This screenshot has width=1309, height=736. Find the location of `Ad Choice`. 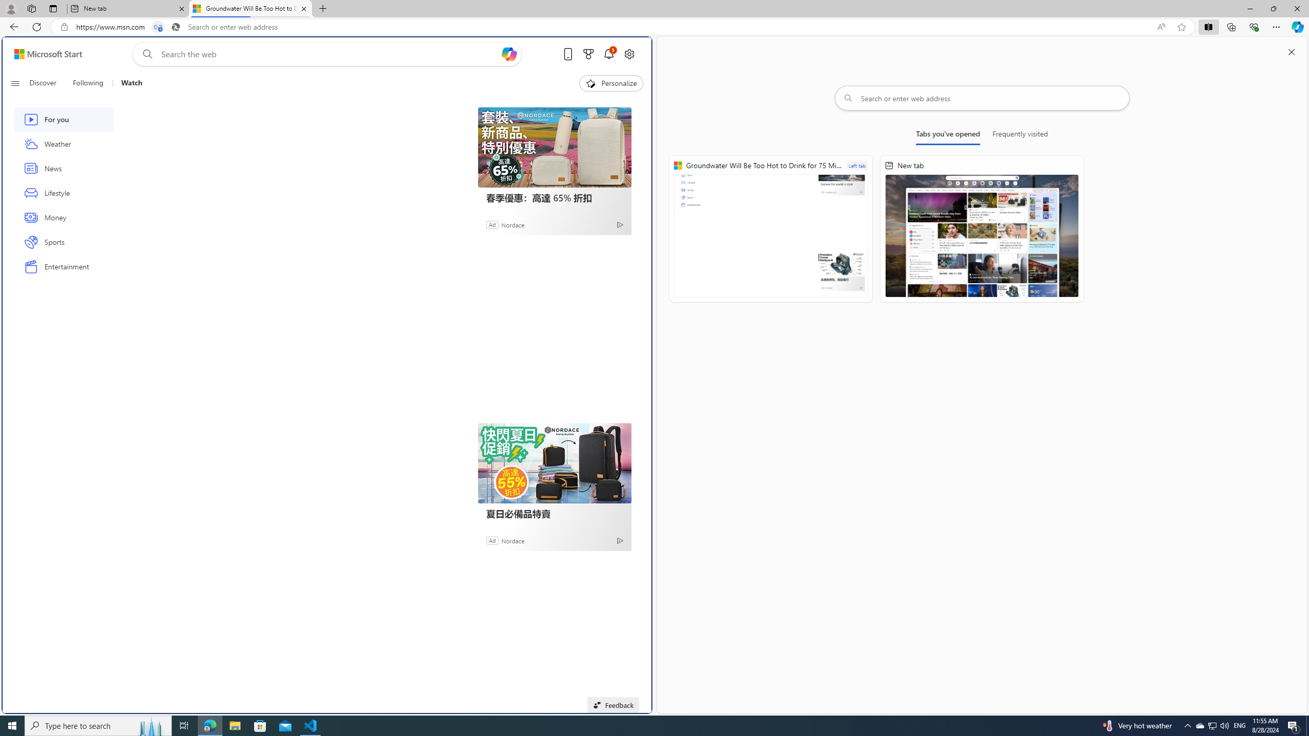

Ad Choice is located at coordinates (620, 540).